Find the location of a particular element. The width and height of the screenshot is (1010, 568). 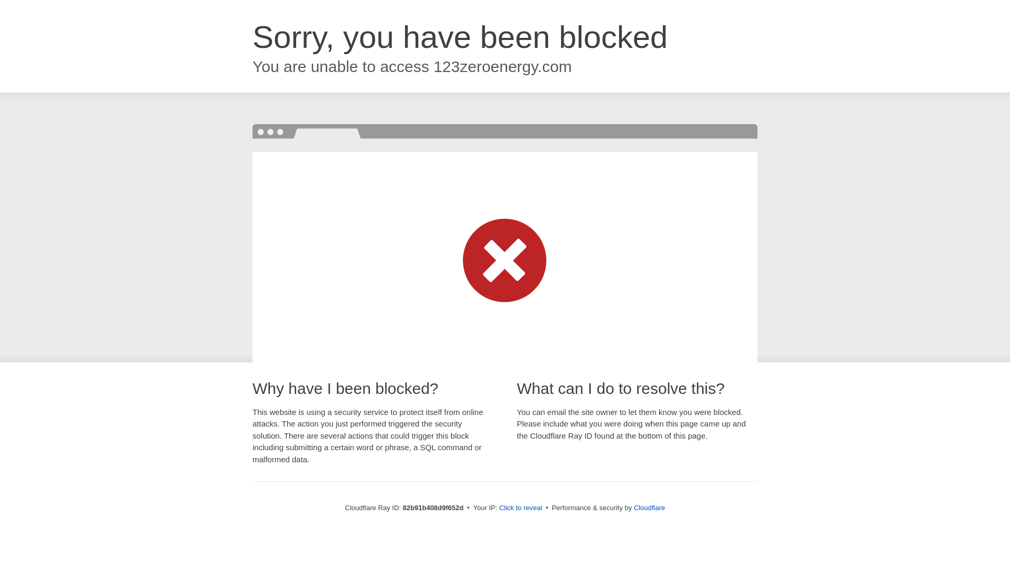

Cloudflare is located at coordinates (649, 508).